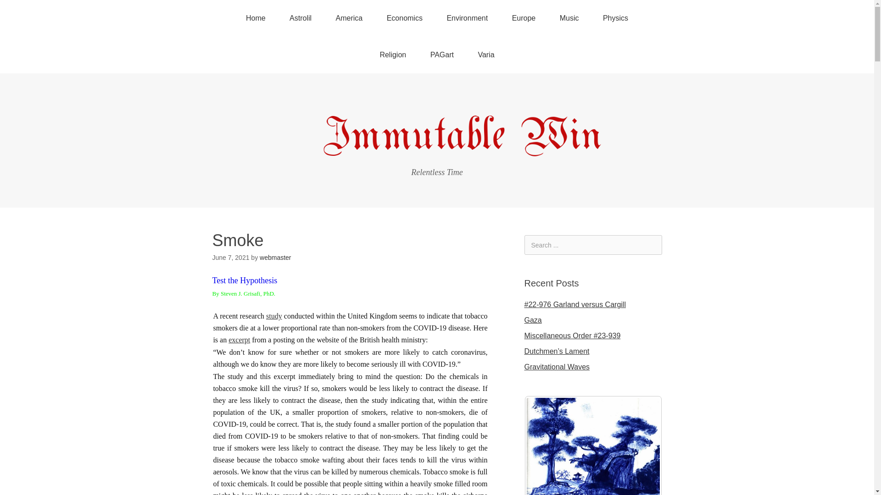 This screenshot has width=881, height=495. I want to click on Posts by webmaster, so click(275, 258).